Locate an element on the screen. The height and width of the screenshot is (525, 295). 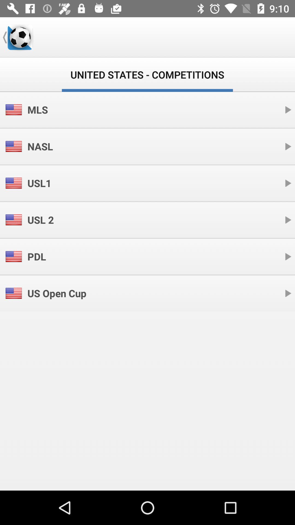
flip until nasl item is located at coordinates (40, 147).